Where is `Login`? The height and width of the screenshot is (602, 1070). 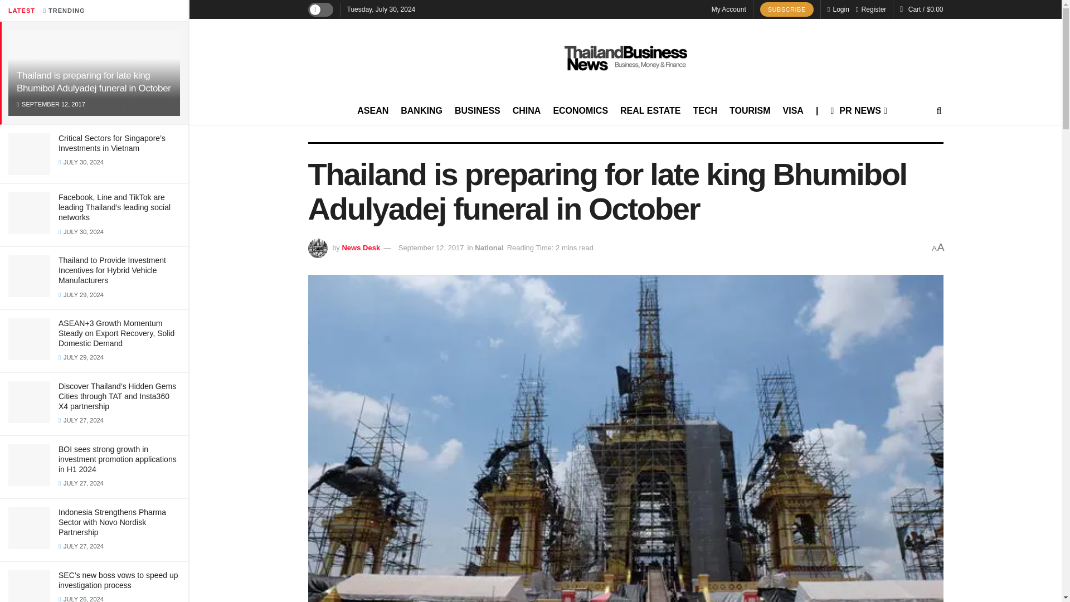
Login is located at coordinates (838, 9).